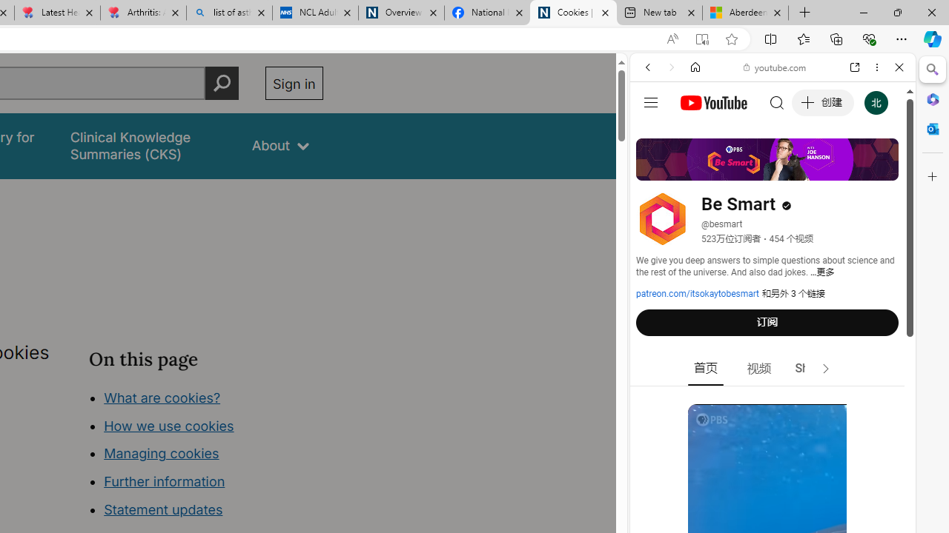 The height and width of the screenshot is (533, 949). Describe the element at coordinates (142, 13) in the screenshot. I see `Arthritis: Ask Health Professionals` at that location.